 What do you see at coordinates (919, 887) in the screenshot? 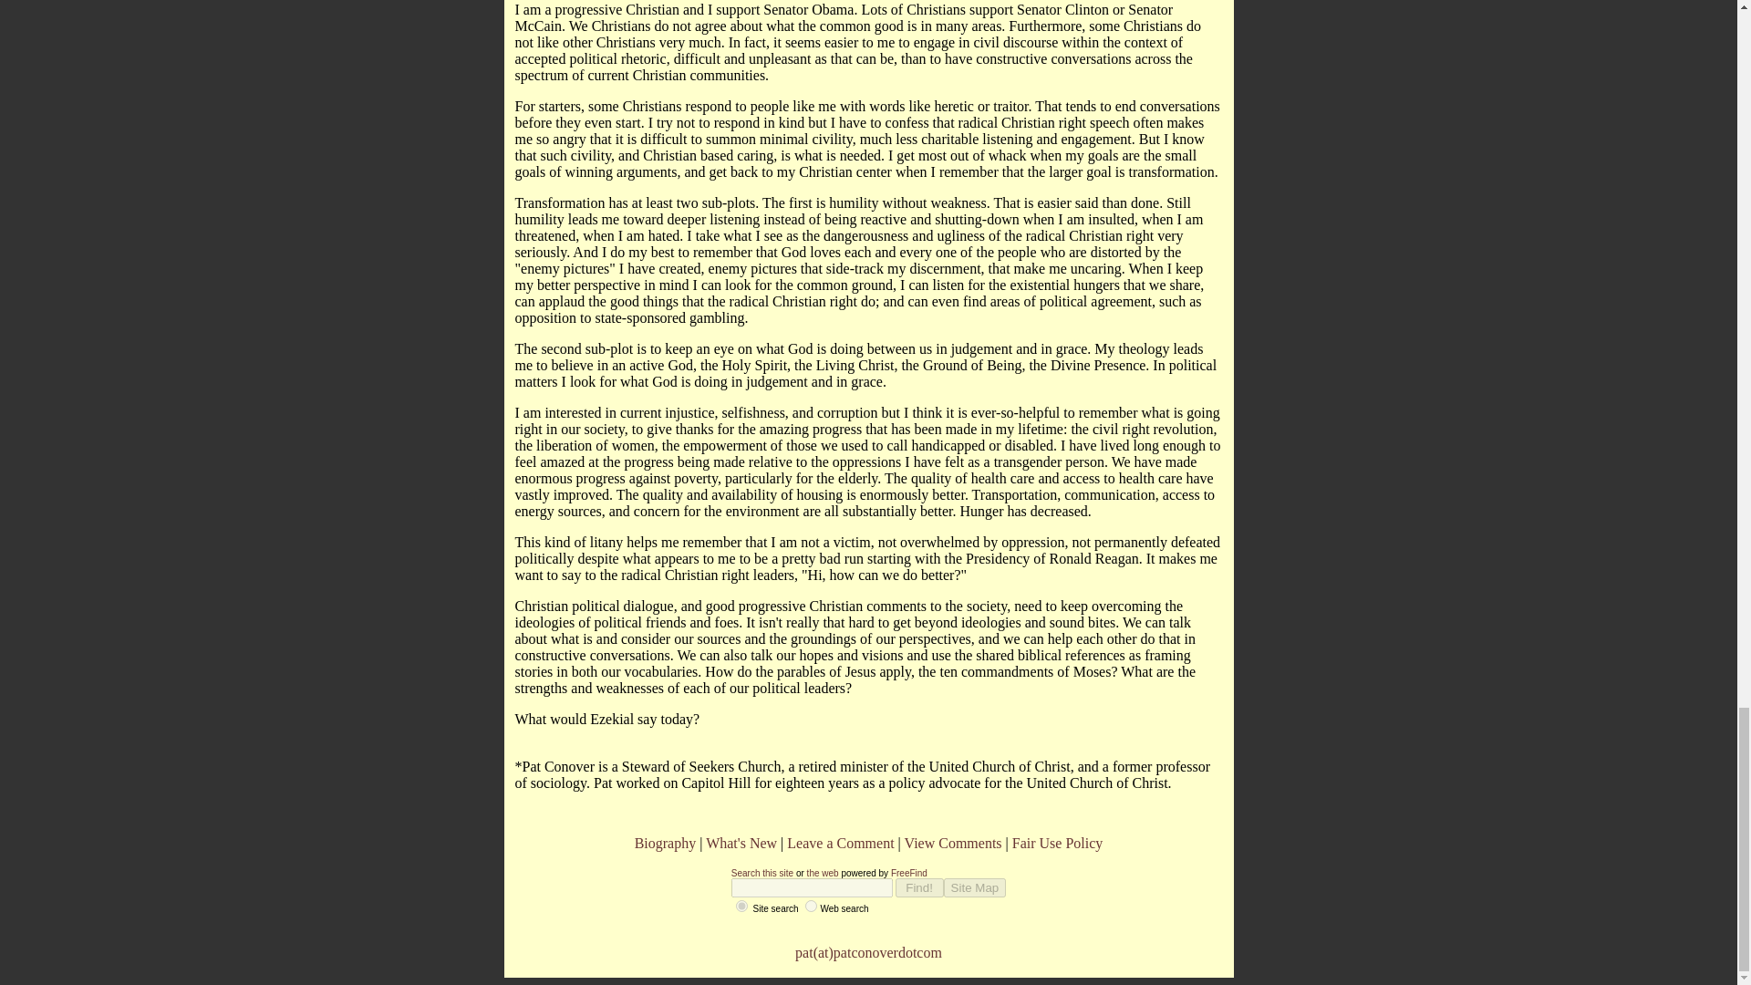
I see ` Find! ` at bounding box center [919, 887].